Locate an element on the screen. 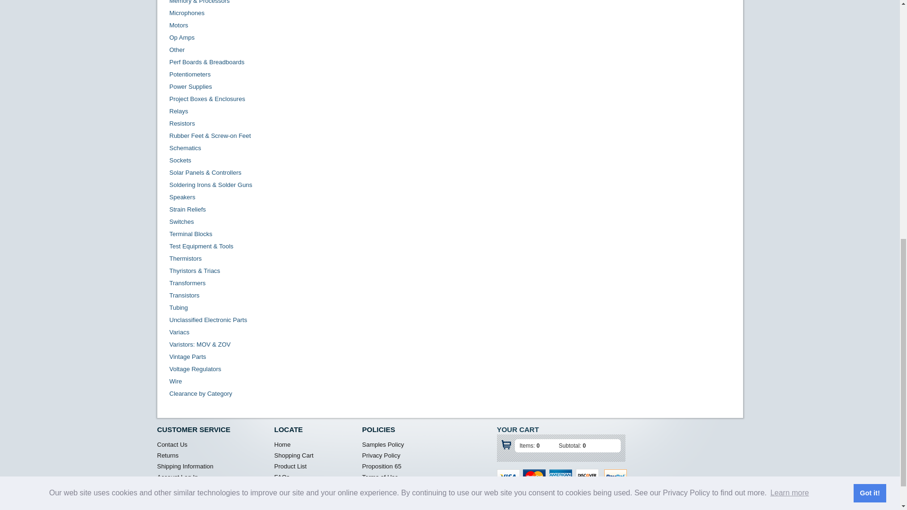  Got it! is located at coordinates (869, 15).